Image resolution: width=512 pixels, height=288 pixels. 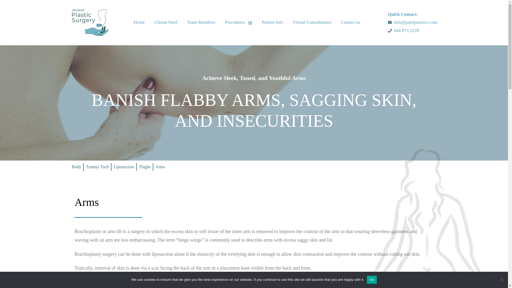 What do you see at coordinates (139, 22) in the screenshot?
I see `Home` at bounding box center [139, 22].